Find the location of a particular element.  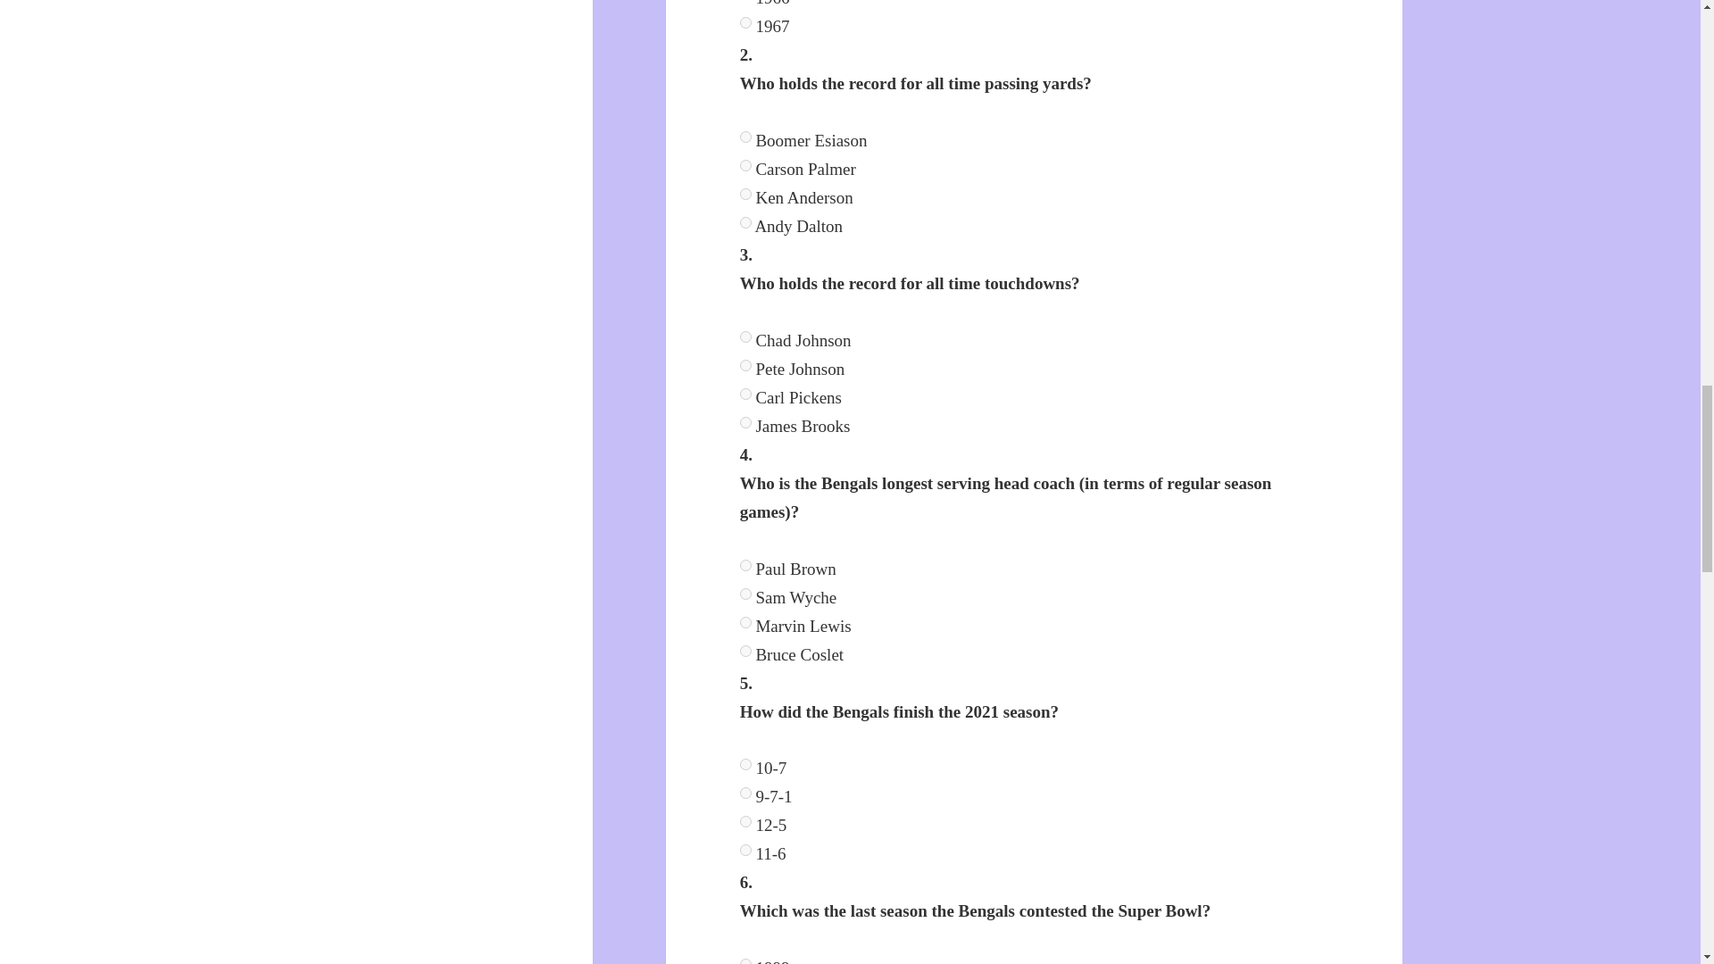

0 is located at coordinates (746, 337).